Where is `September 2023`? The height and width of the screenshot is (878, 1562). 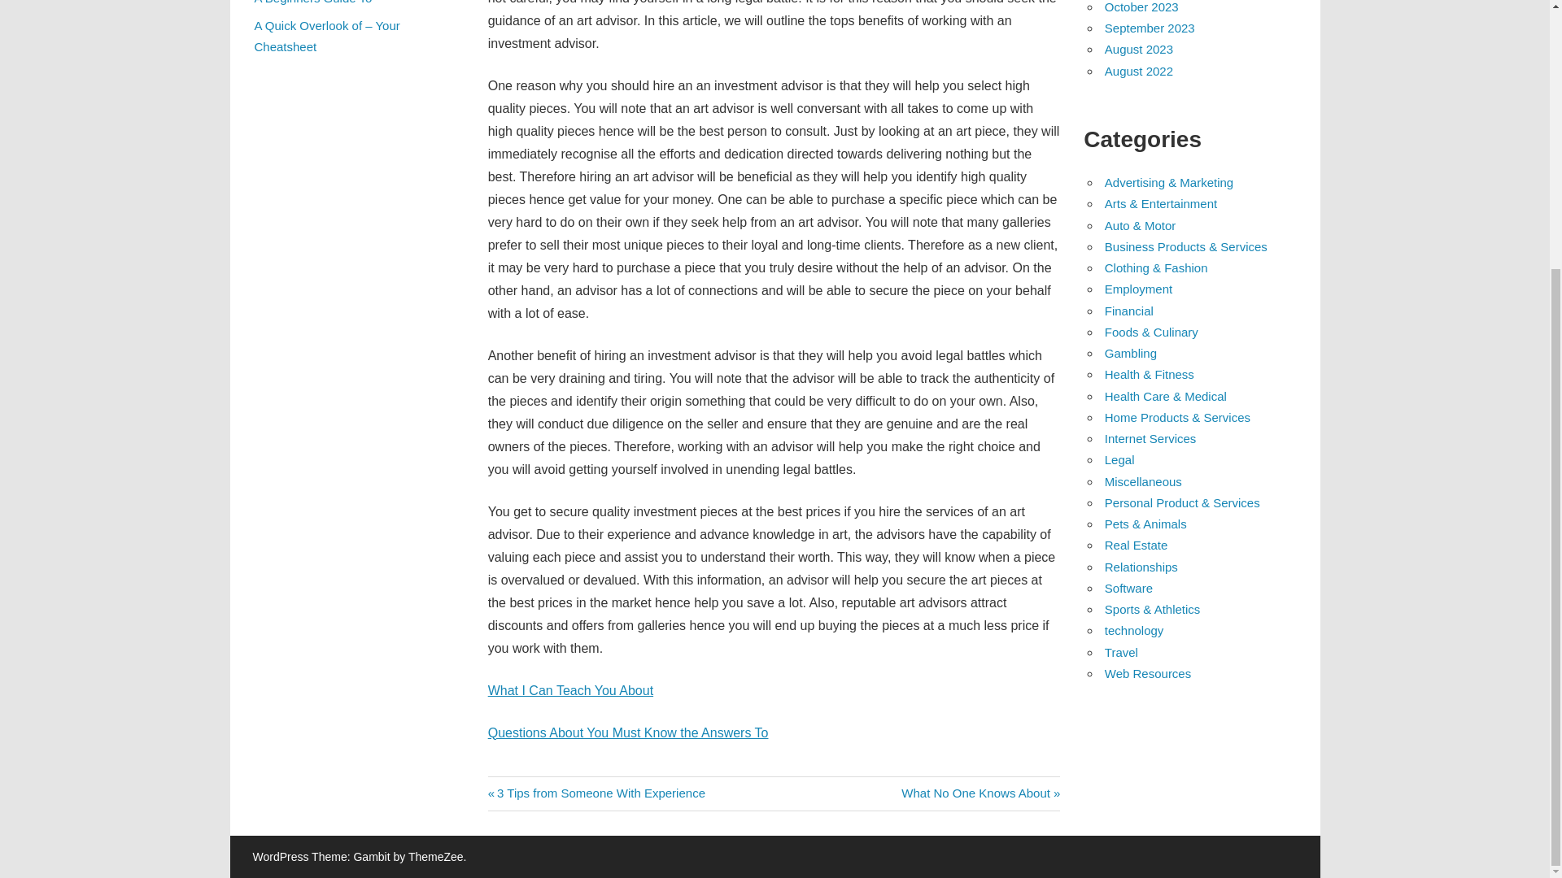 September 2023 is located at coordinates (312, 2).